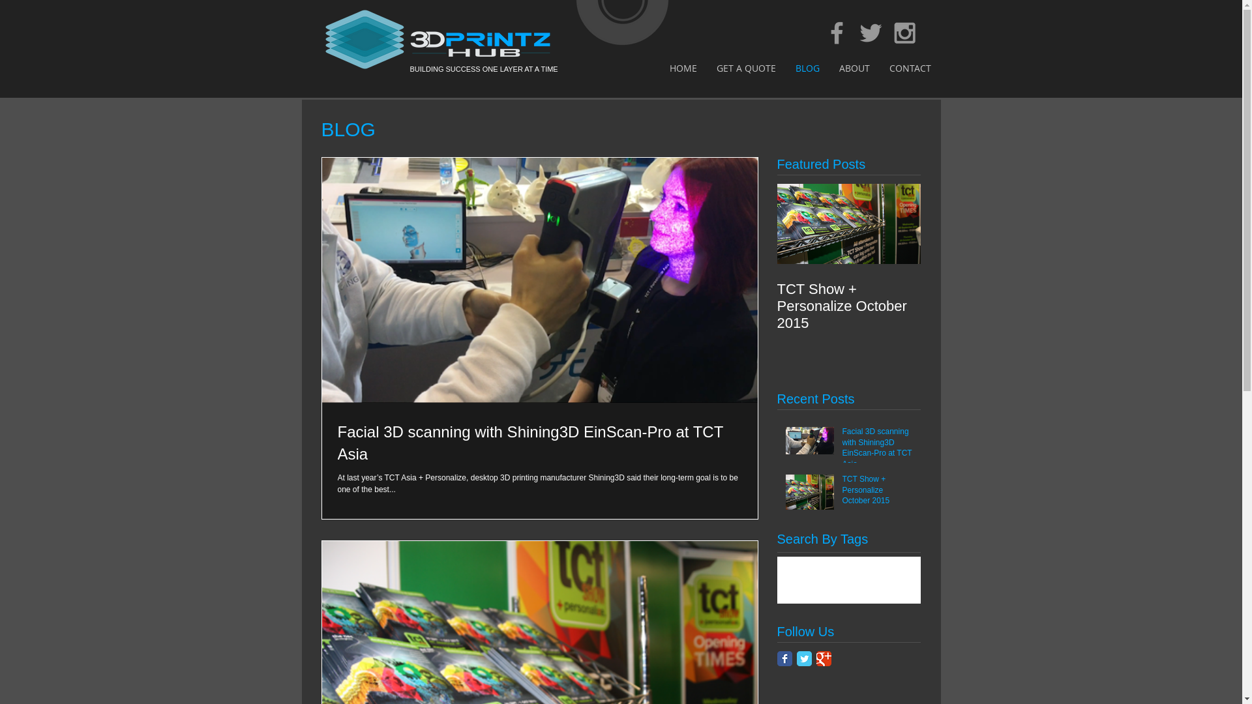 The height and width of the screenshot is (704, 1252). Describe the element at coordinates (849, 306) in the screenshot. I see `TCT Show + Personalize October 2015` at that location.